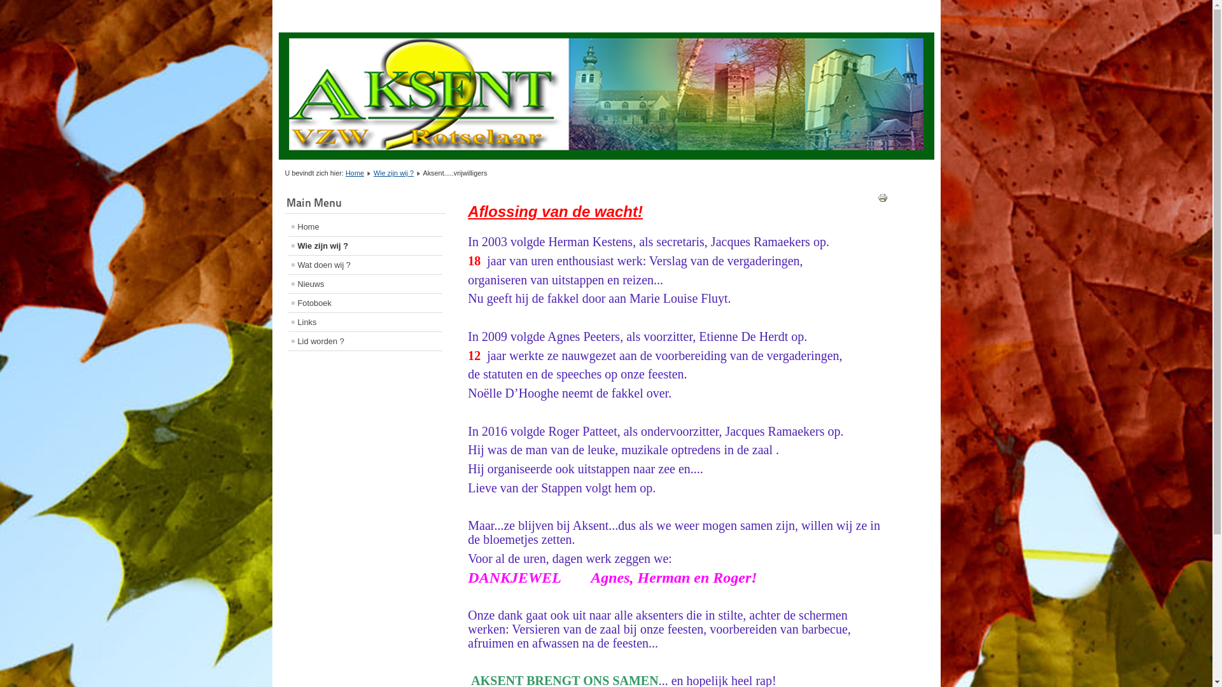 This screenshot has width=1222, height=687. Describe the element at coordinates (365, 226) in the screenshot. I see `Home` at that location.